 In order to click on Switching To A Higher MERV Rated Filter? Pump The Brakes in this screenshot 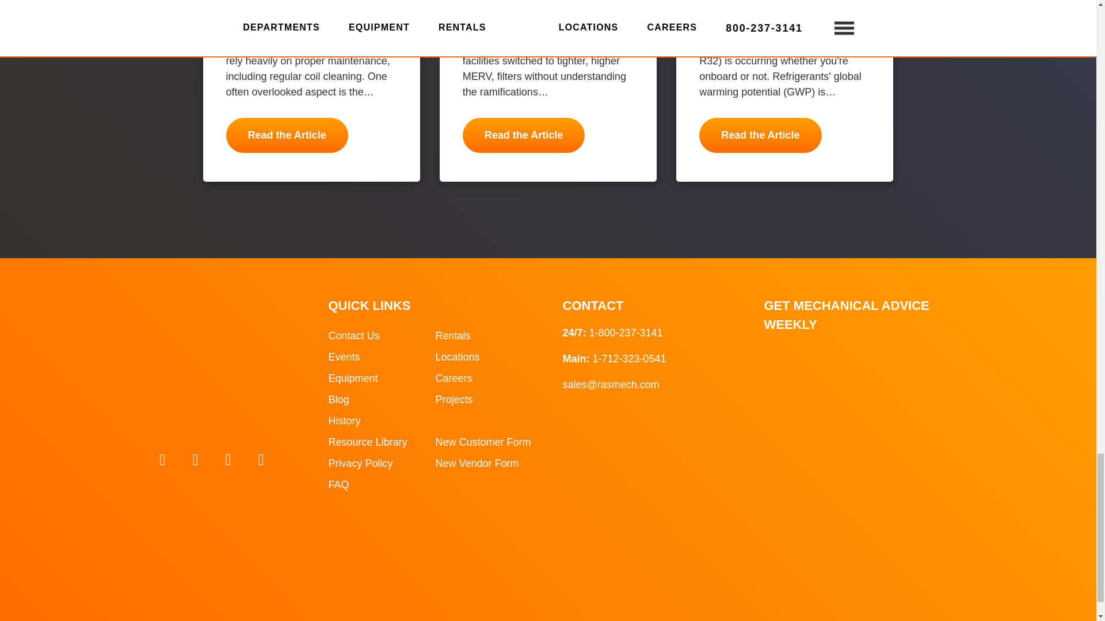, I will do `click(546, 5)`.